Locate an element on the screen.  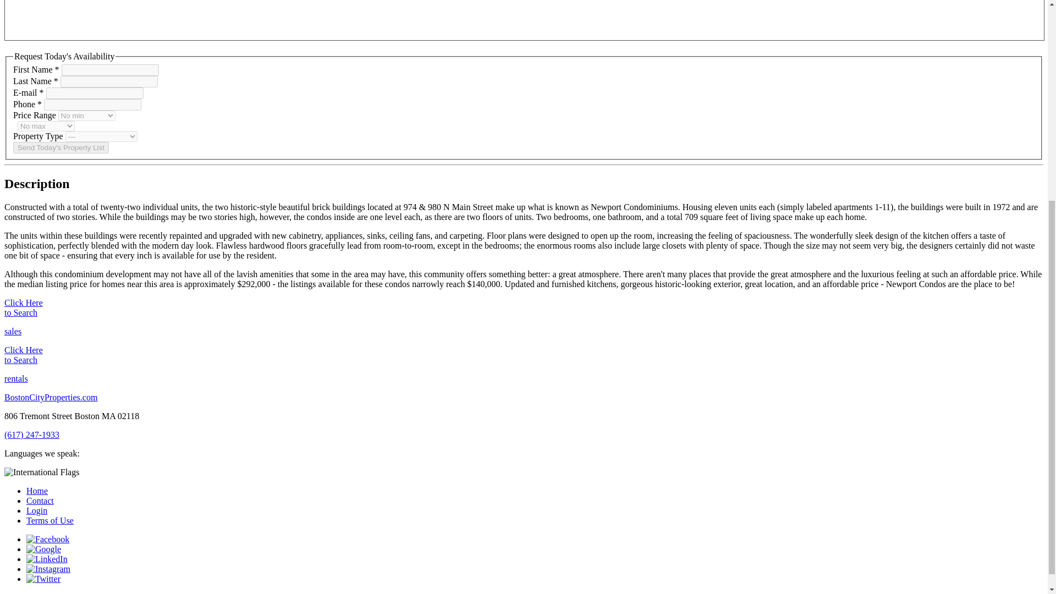
Terms of Use is located at coordinates (50, 520).